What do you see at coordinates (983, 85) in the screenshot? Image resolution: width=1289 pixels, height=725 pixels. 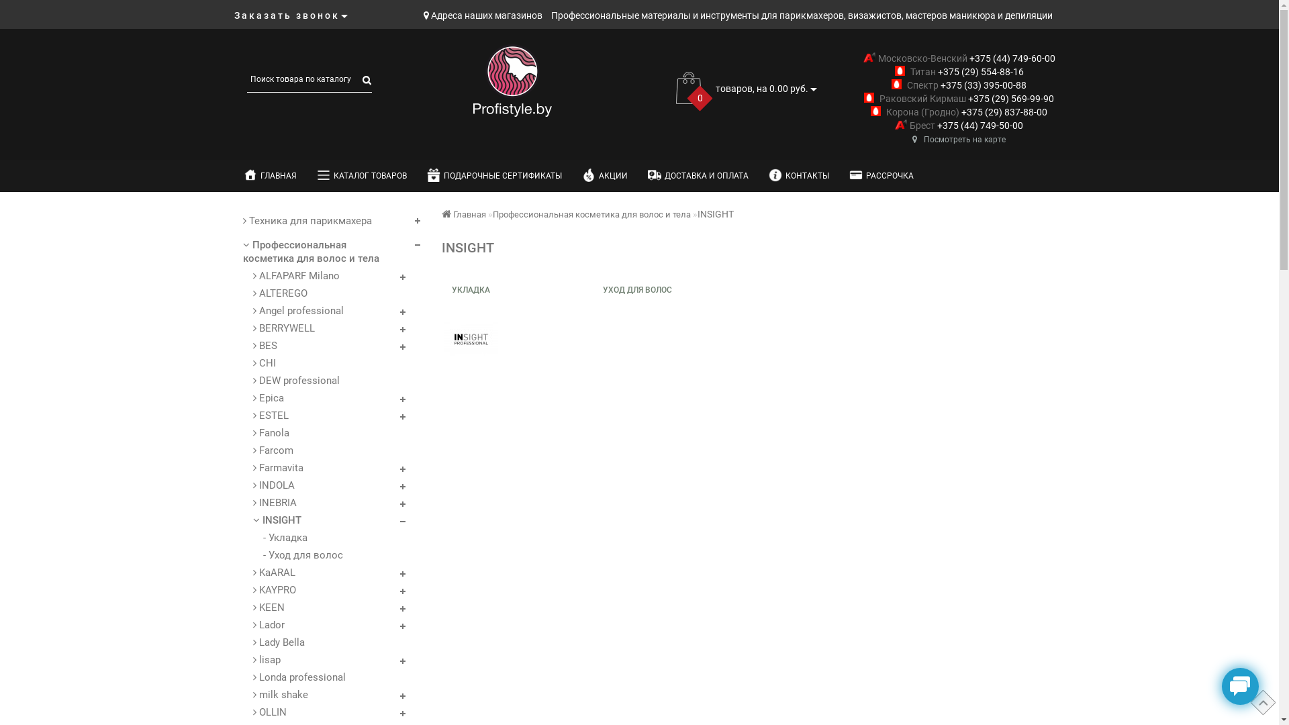 I see `+375 (33) 395-00-88` at bounding box center [983, 85].